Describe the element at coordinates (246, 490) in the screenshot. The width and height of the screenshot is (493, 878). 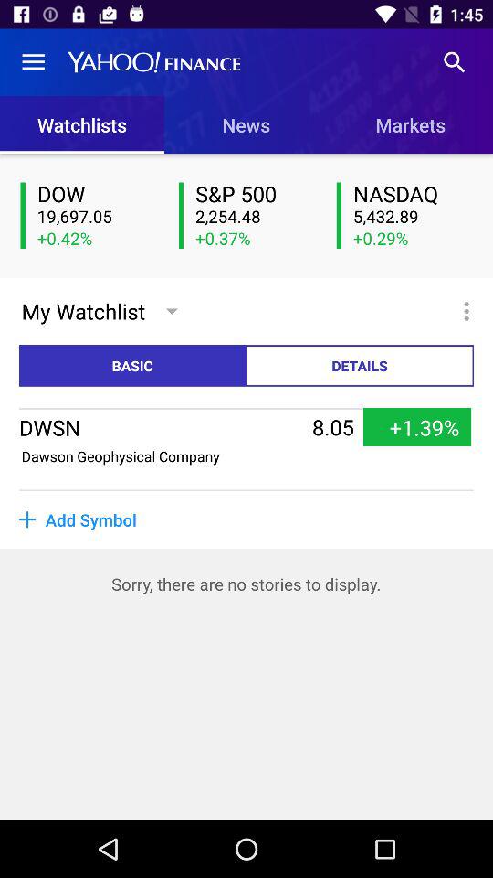
I see `launch the item above add symbol item` at that location.